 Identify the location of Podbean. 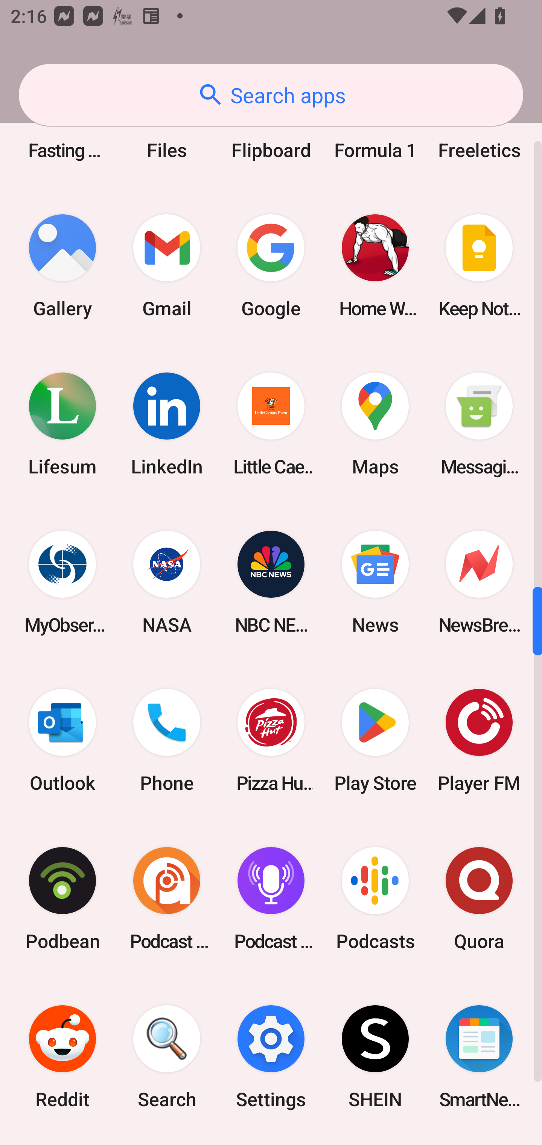
(62, 899).